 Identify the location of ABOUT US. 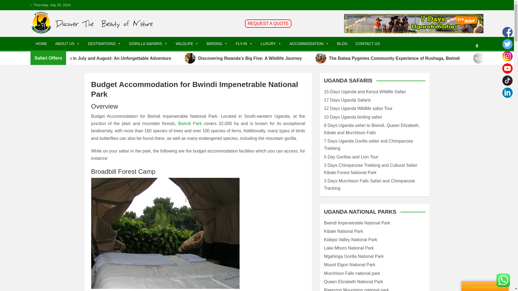
(67, 44).